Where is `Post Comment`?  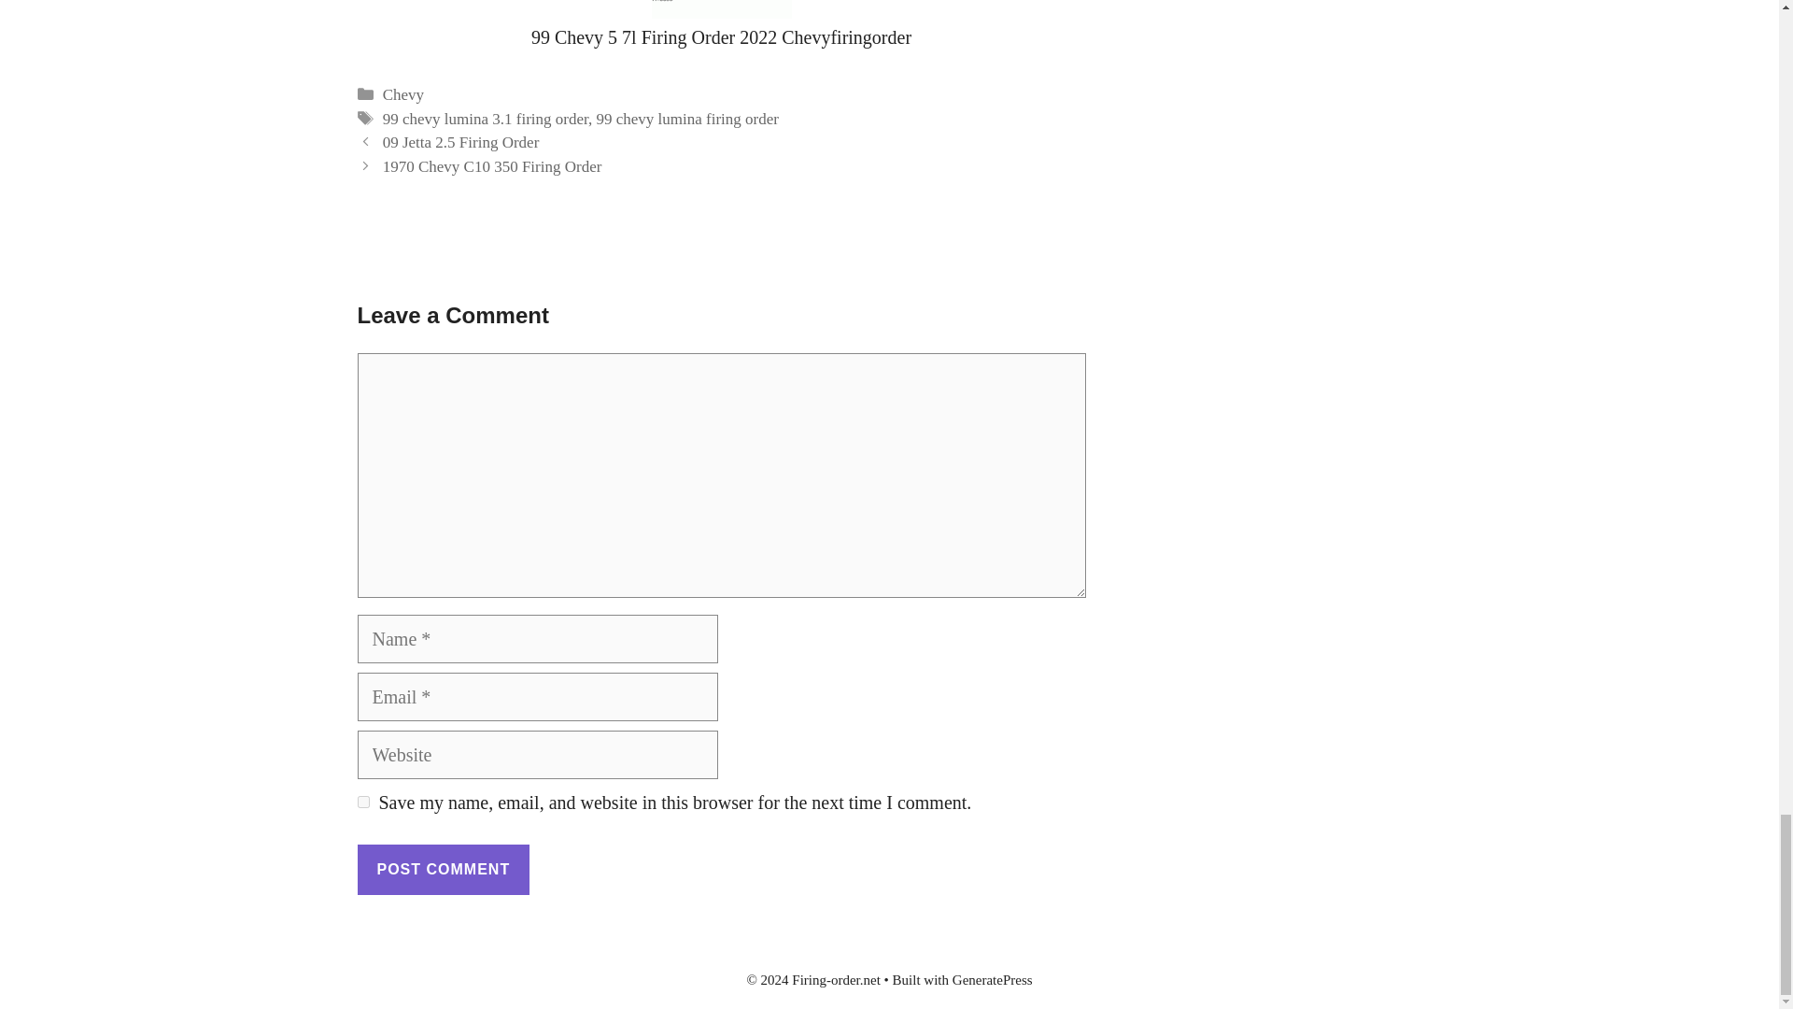
Post Comment is located at coordinates (443, 869).